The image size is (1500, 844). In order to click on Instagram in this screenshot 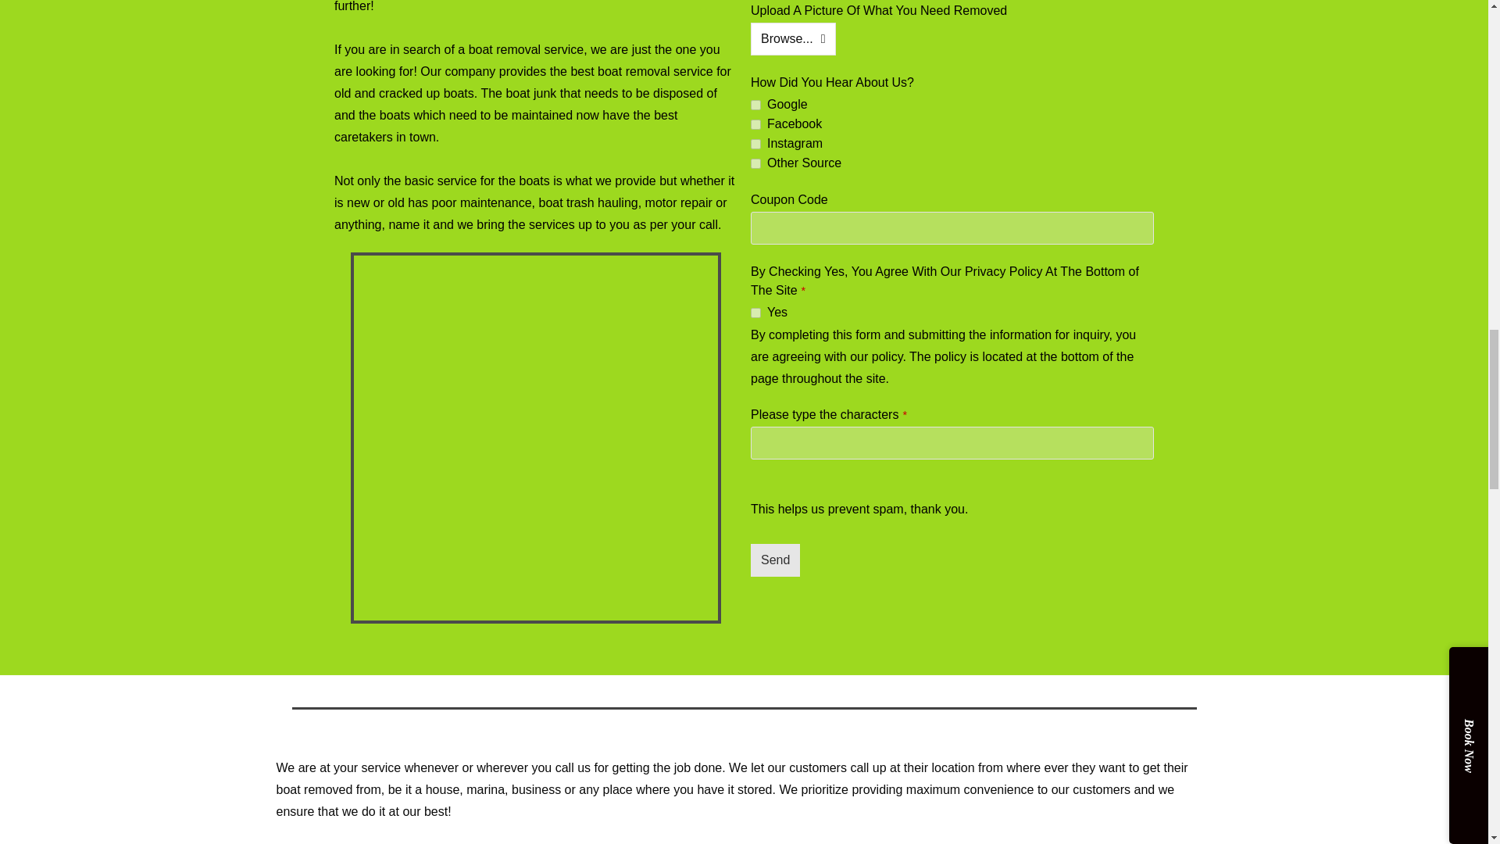, I will do `click(755, 144)`.